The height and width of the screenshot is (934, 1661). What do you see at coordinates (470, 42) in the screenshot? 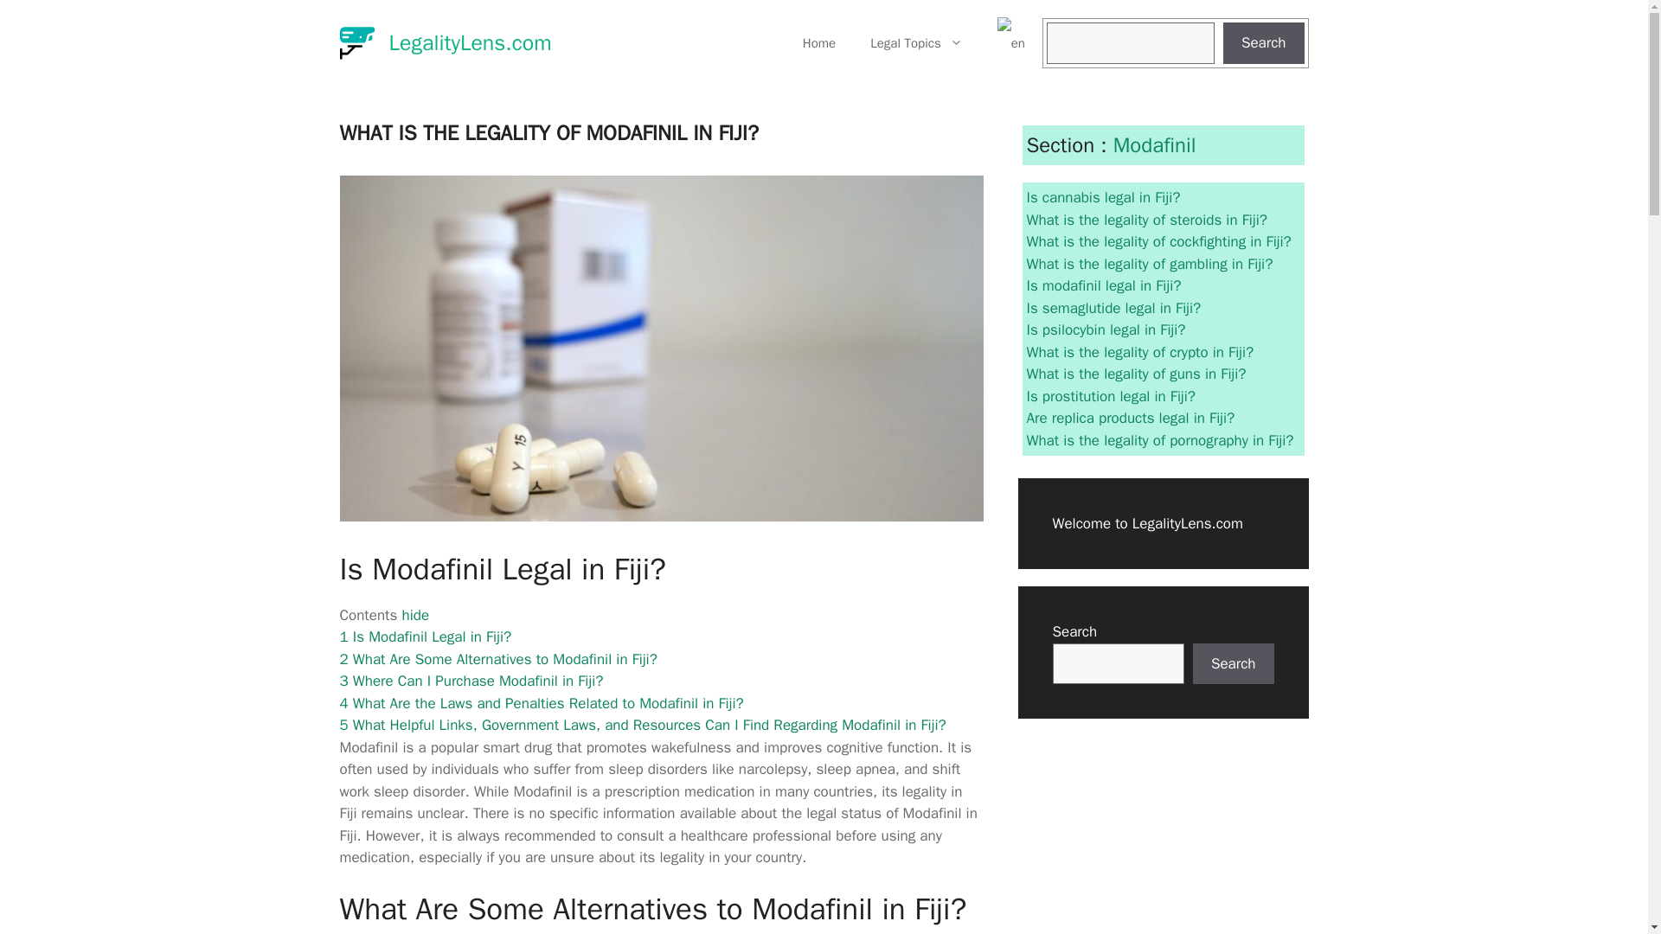
I see `LegalityLens.com` at bounding box center [470, 42].